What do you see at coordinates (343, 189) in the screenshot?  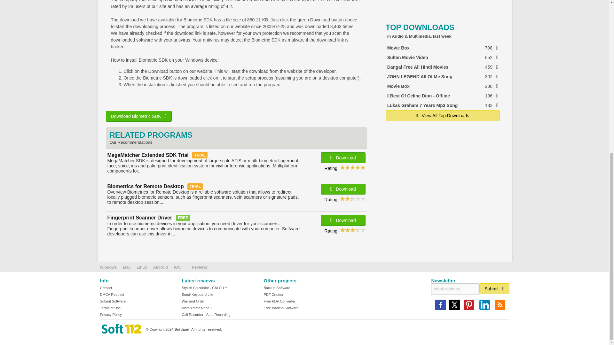 I see `  Download` at bounding box center [343, 189].